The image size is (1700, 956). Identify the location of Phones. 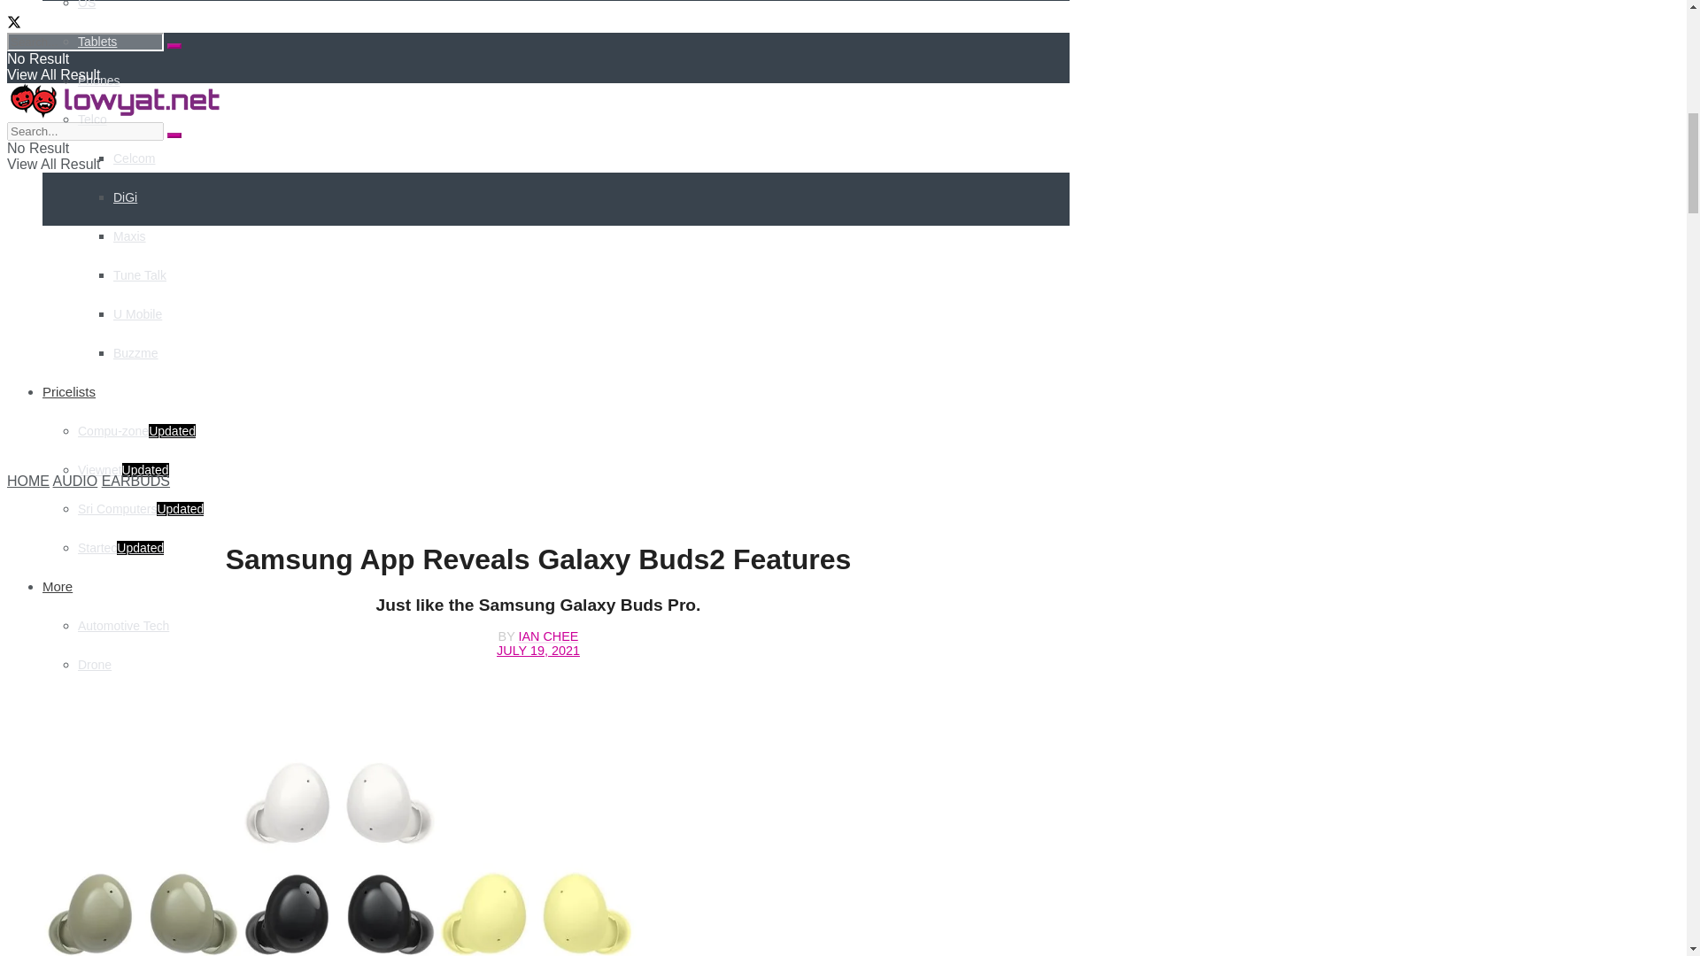
(98, 81).